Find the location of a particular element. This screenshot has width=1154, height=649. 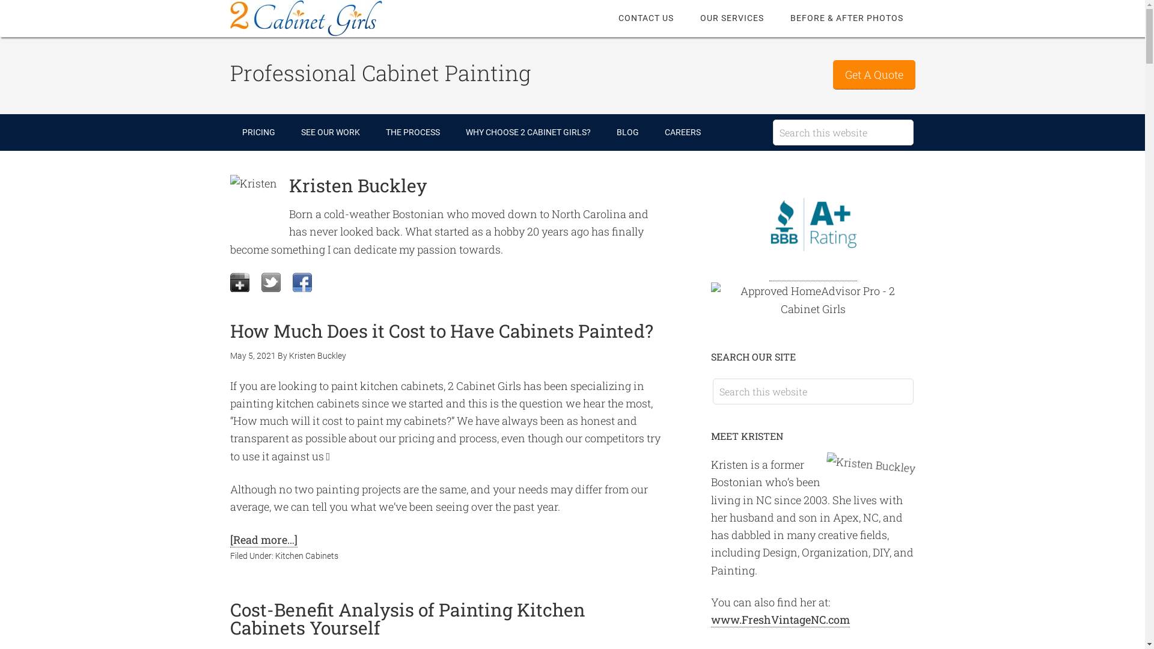

PRICING is located at coordinates (258, 132).